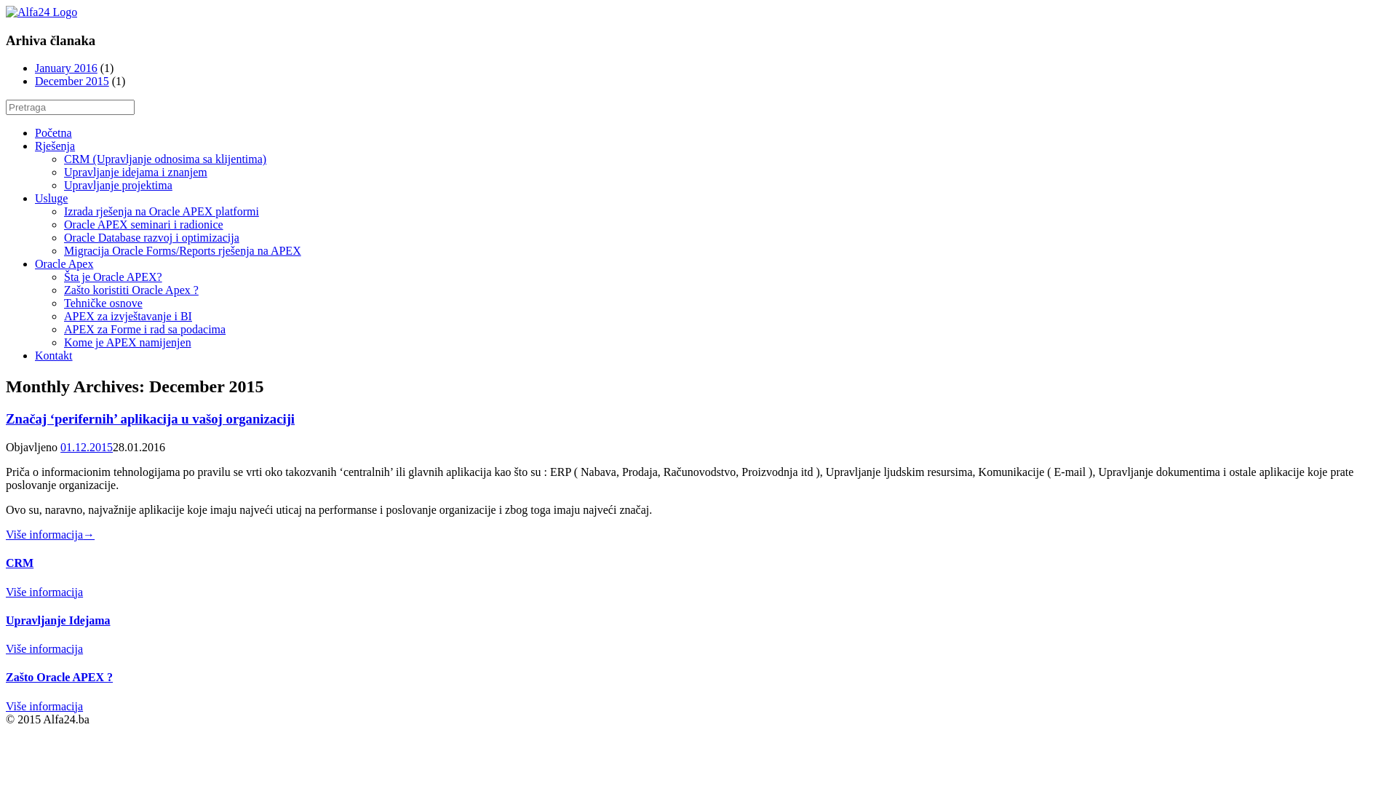 The height and width of the screenshot is (786, 1397). What do you see at coordinates (698, 635) in the screenshot?
I see `Upravljanje Idejama` at bounding box center [698, 635].